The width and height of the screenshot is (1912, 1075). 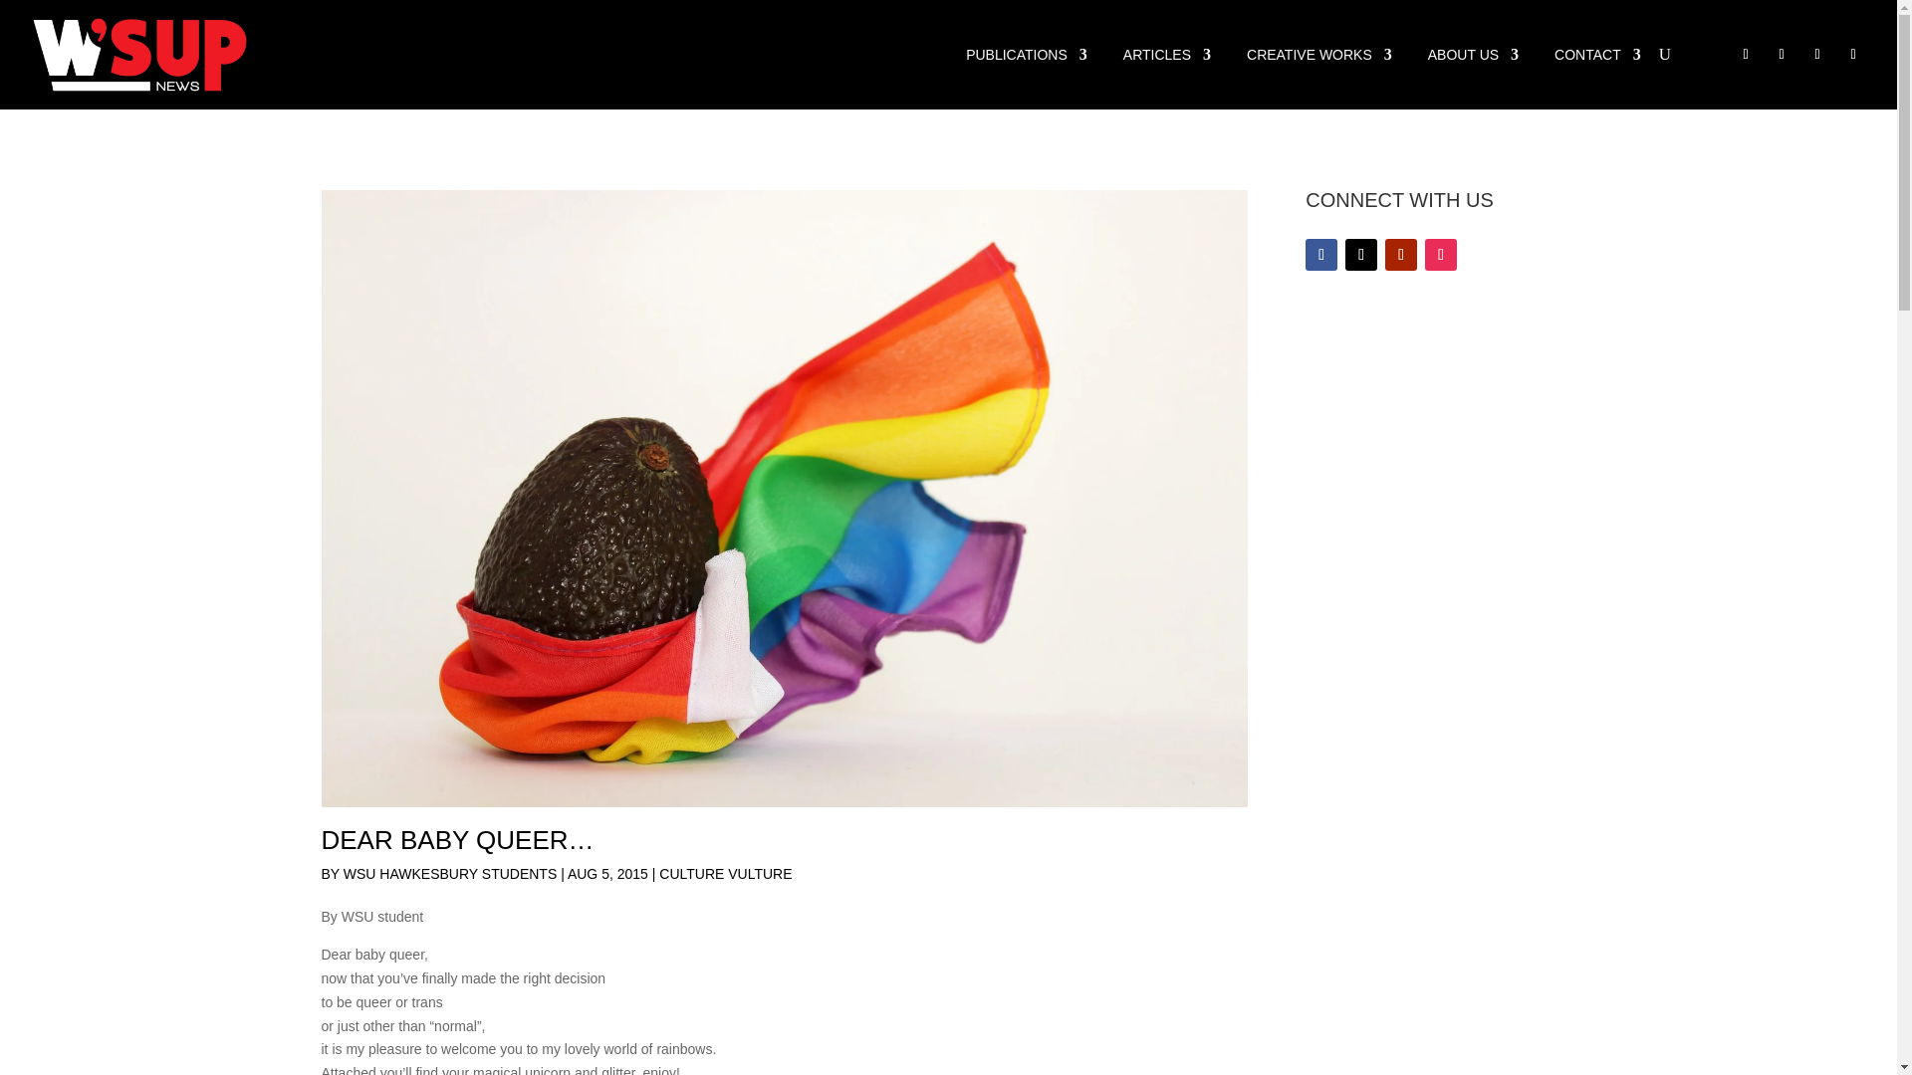 What do you see at coordinates (1816, 55) in the screenshot?
I see `Follow on Youtube` at bounding box center [1816, 55].